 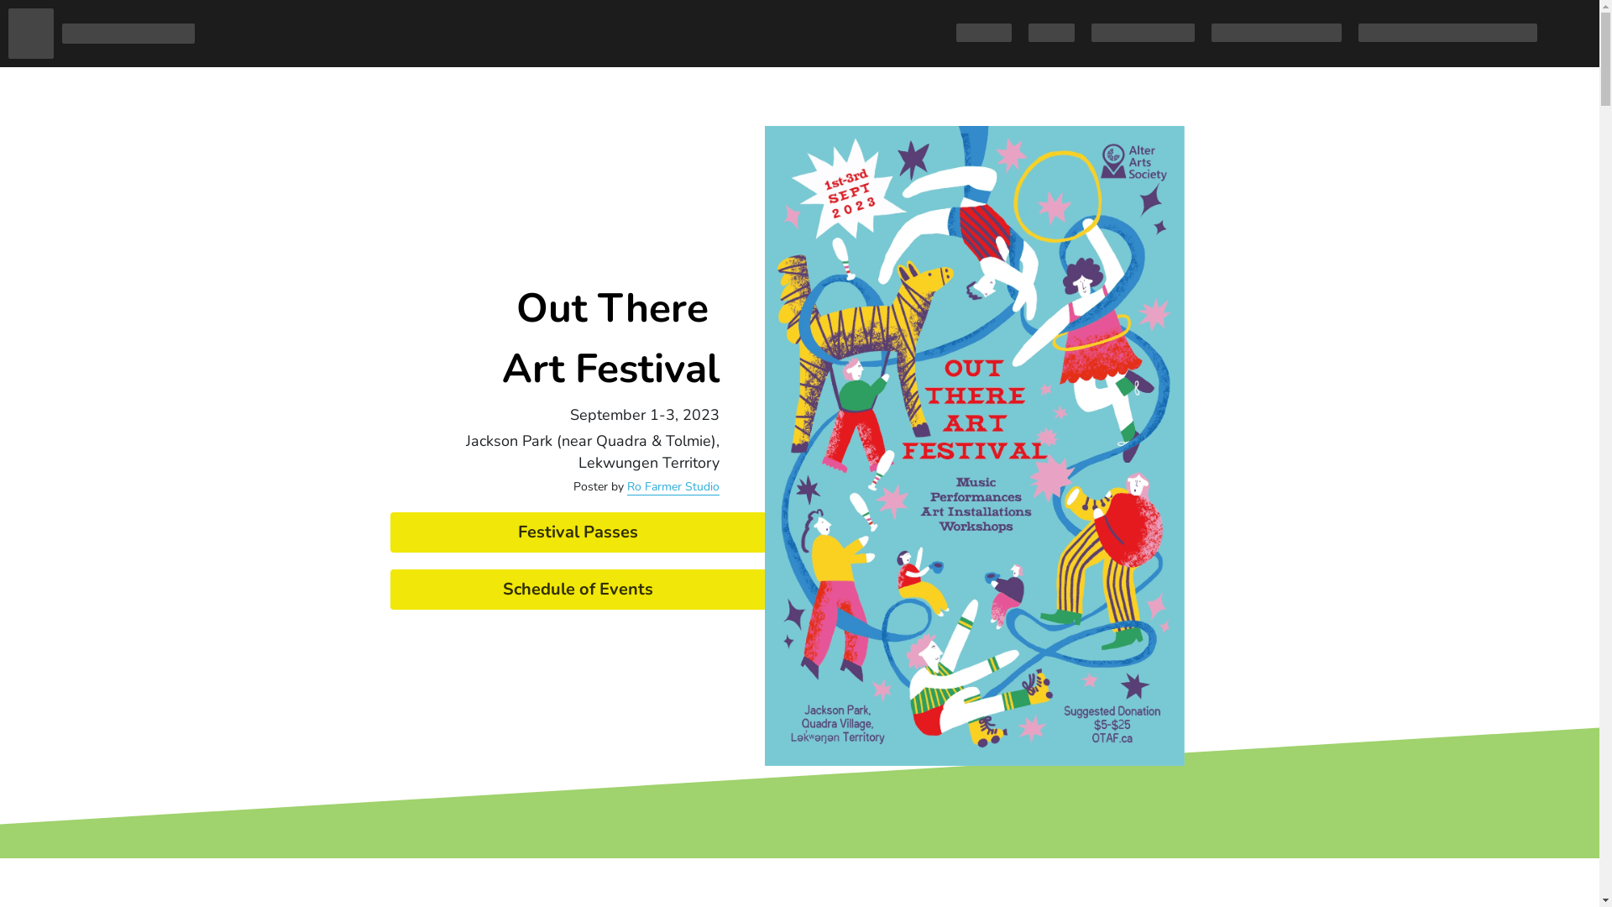 What do you see at coordinates (578, 590) in the screenshot?
I see `Schedule of Events` at bounding box center [578, 590].